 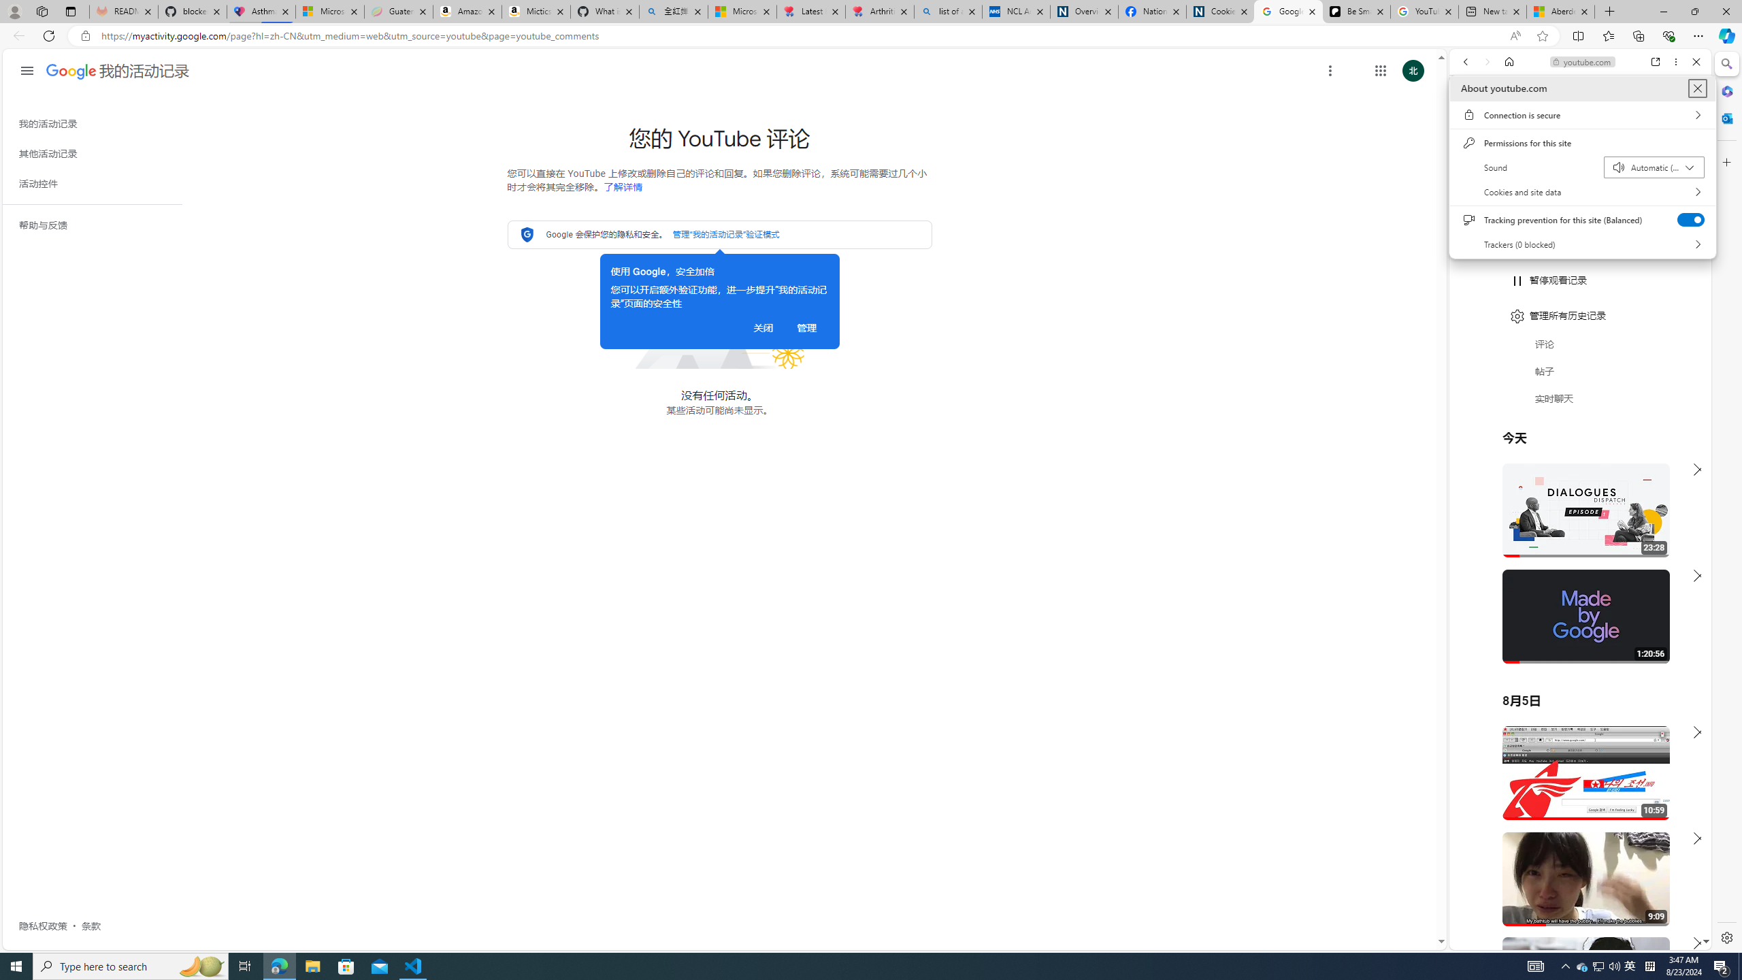 What do you see at coordinates (947, 12) in the screenshot?
I see `list of asthma inhalers uk - Search` at bounding box center [947, 12].